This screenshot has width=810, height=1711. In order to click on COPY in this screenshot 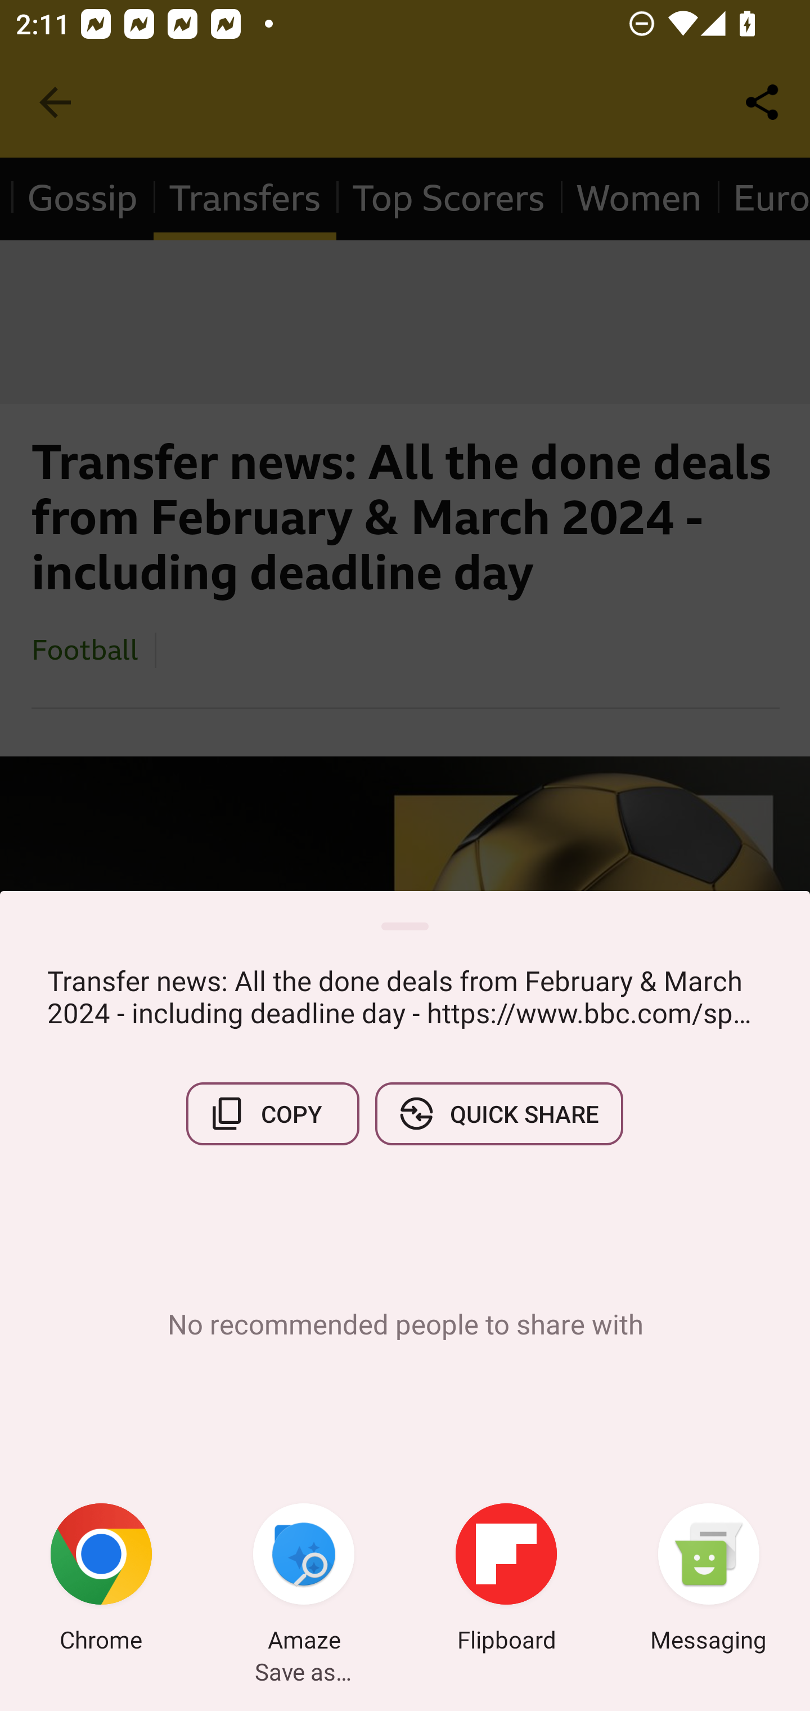, I will do `click(273, 1113)`.